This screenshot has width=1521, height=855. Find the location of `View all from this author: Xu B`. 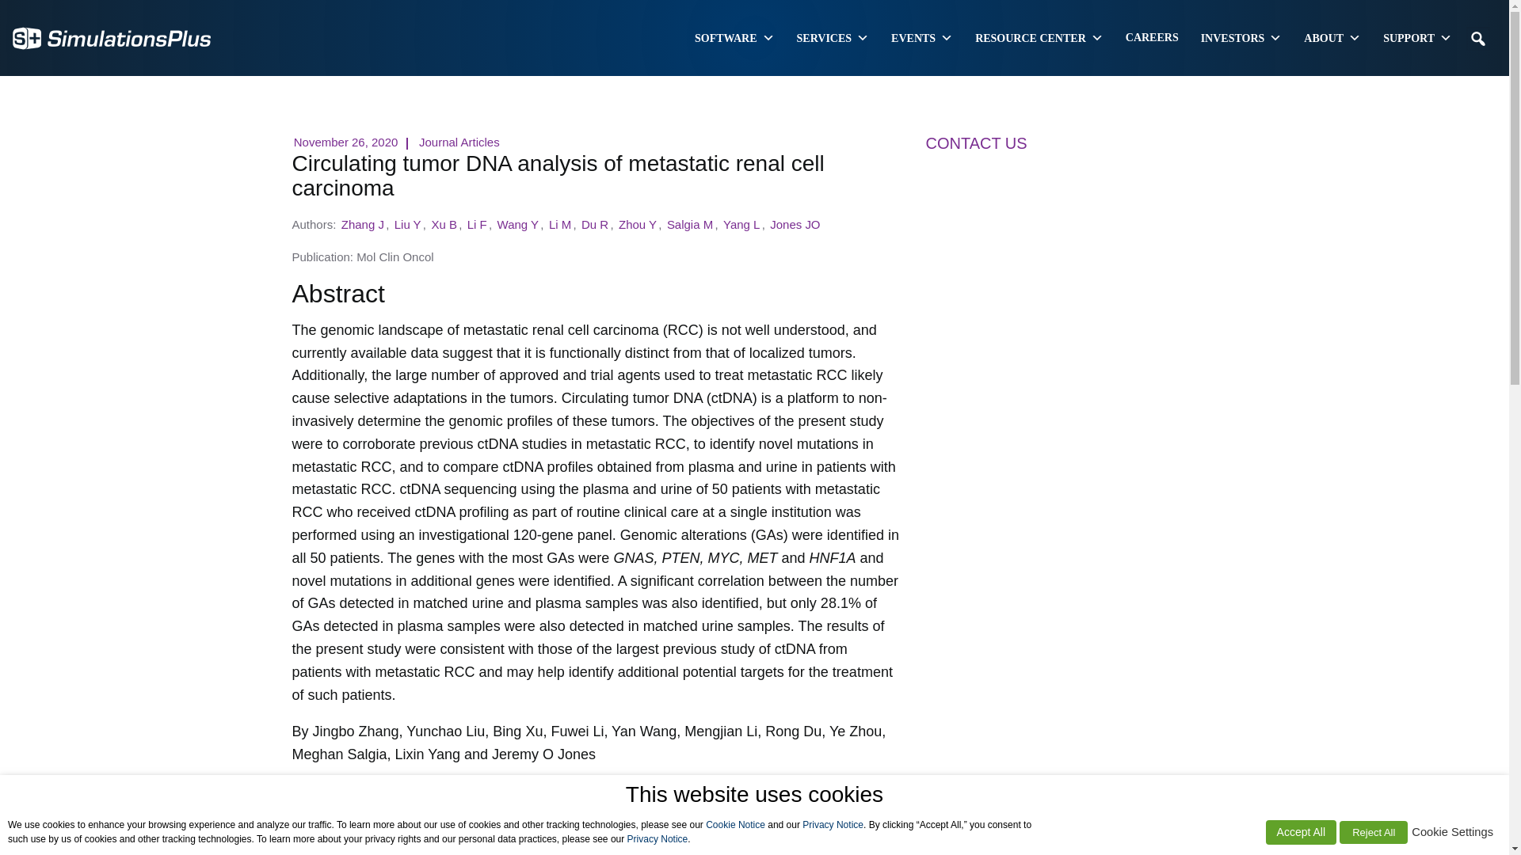

View all from this author: Xu B is located at coordinates (444, 224).